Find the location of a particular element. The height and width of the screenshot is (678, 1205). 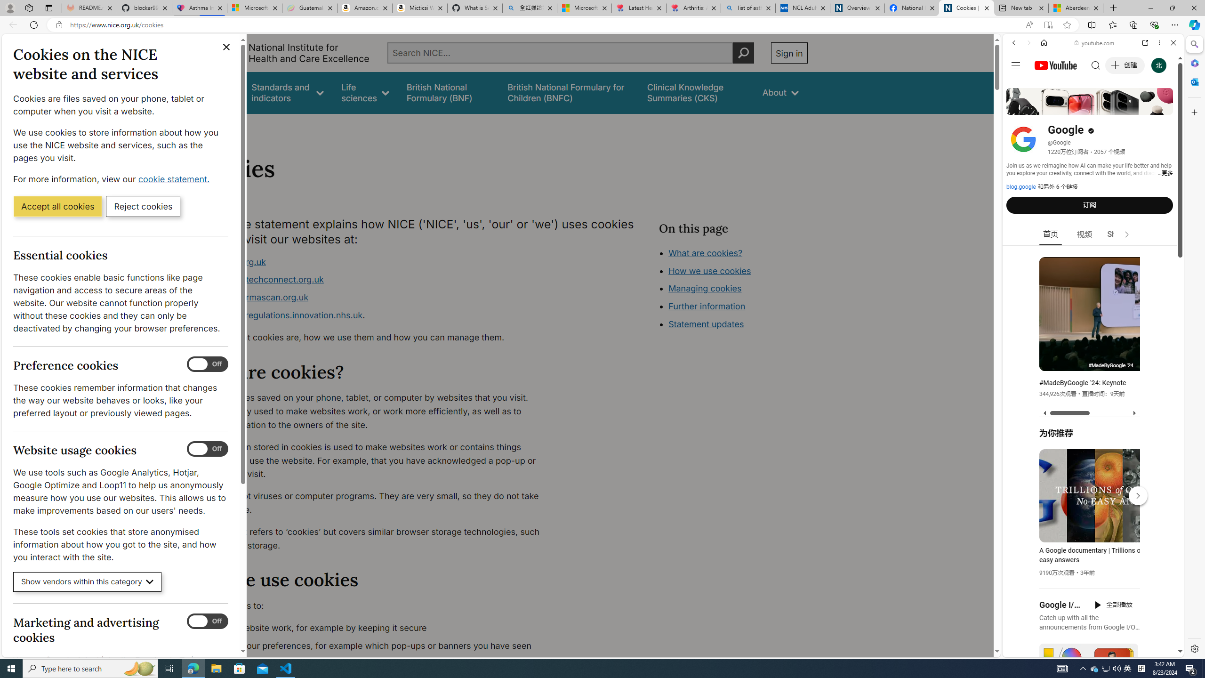

Website usage cookies is located at coordinates (208, 449).